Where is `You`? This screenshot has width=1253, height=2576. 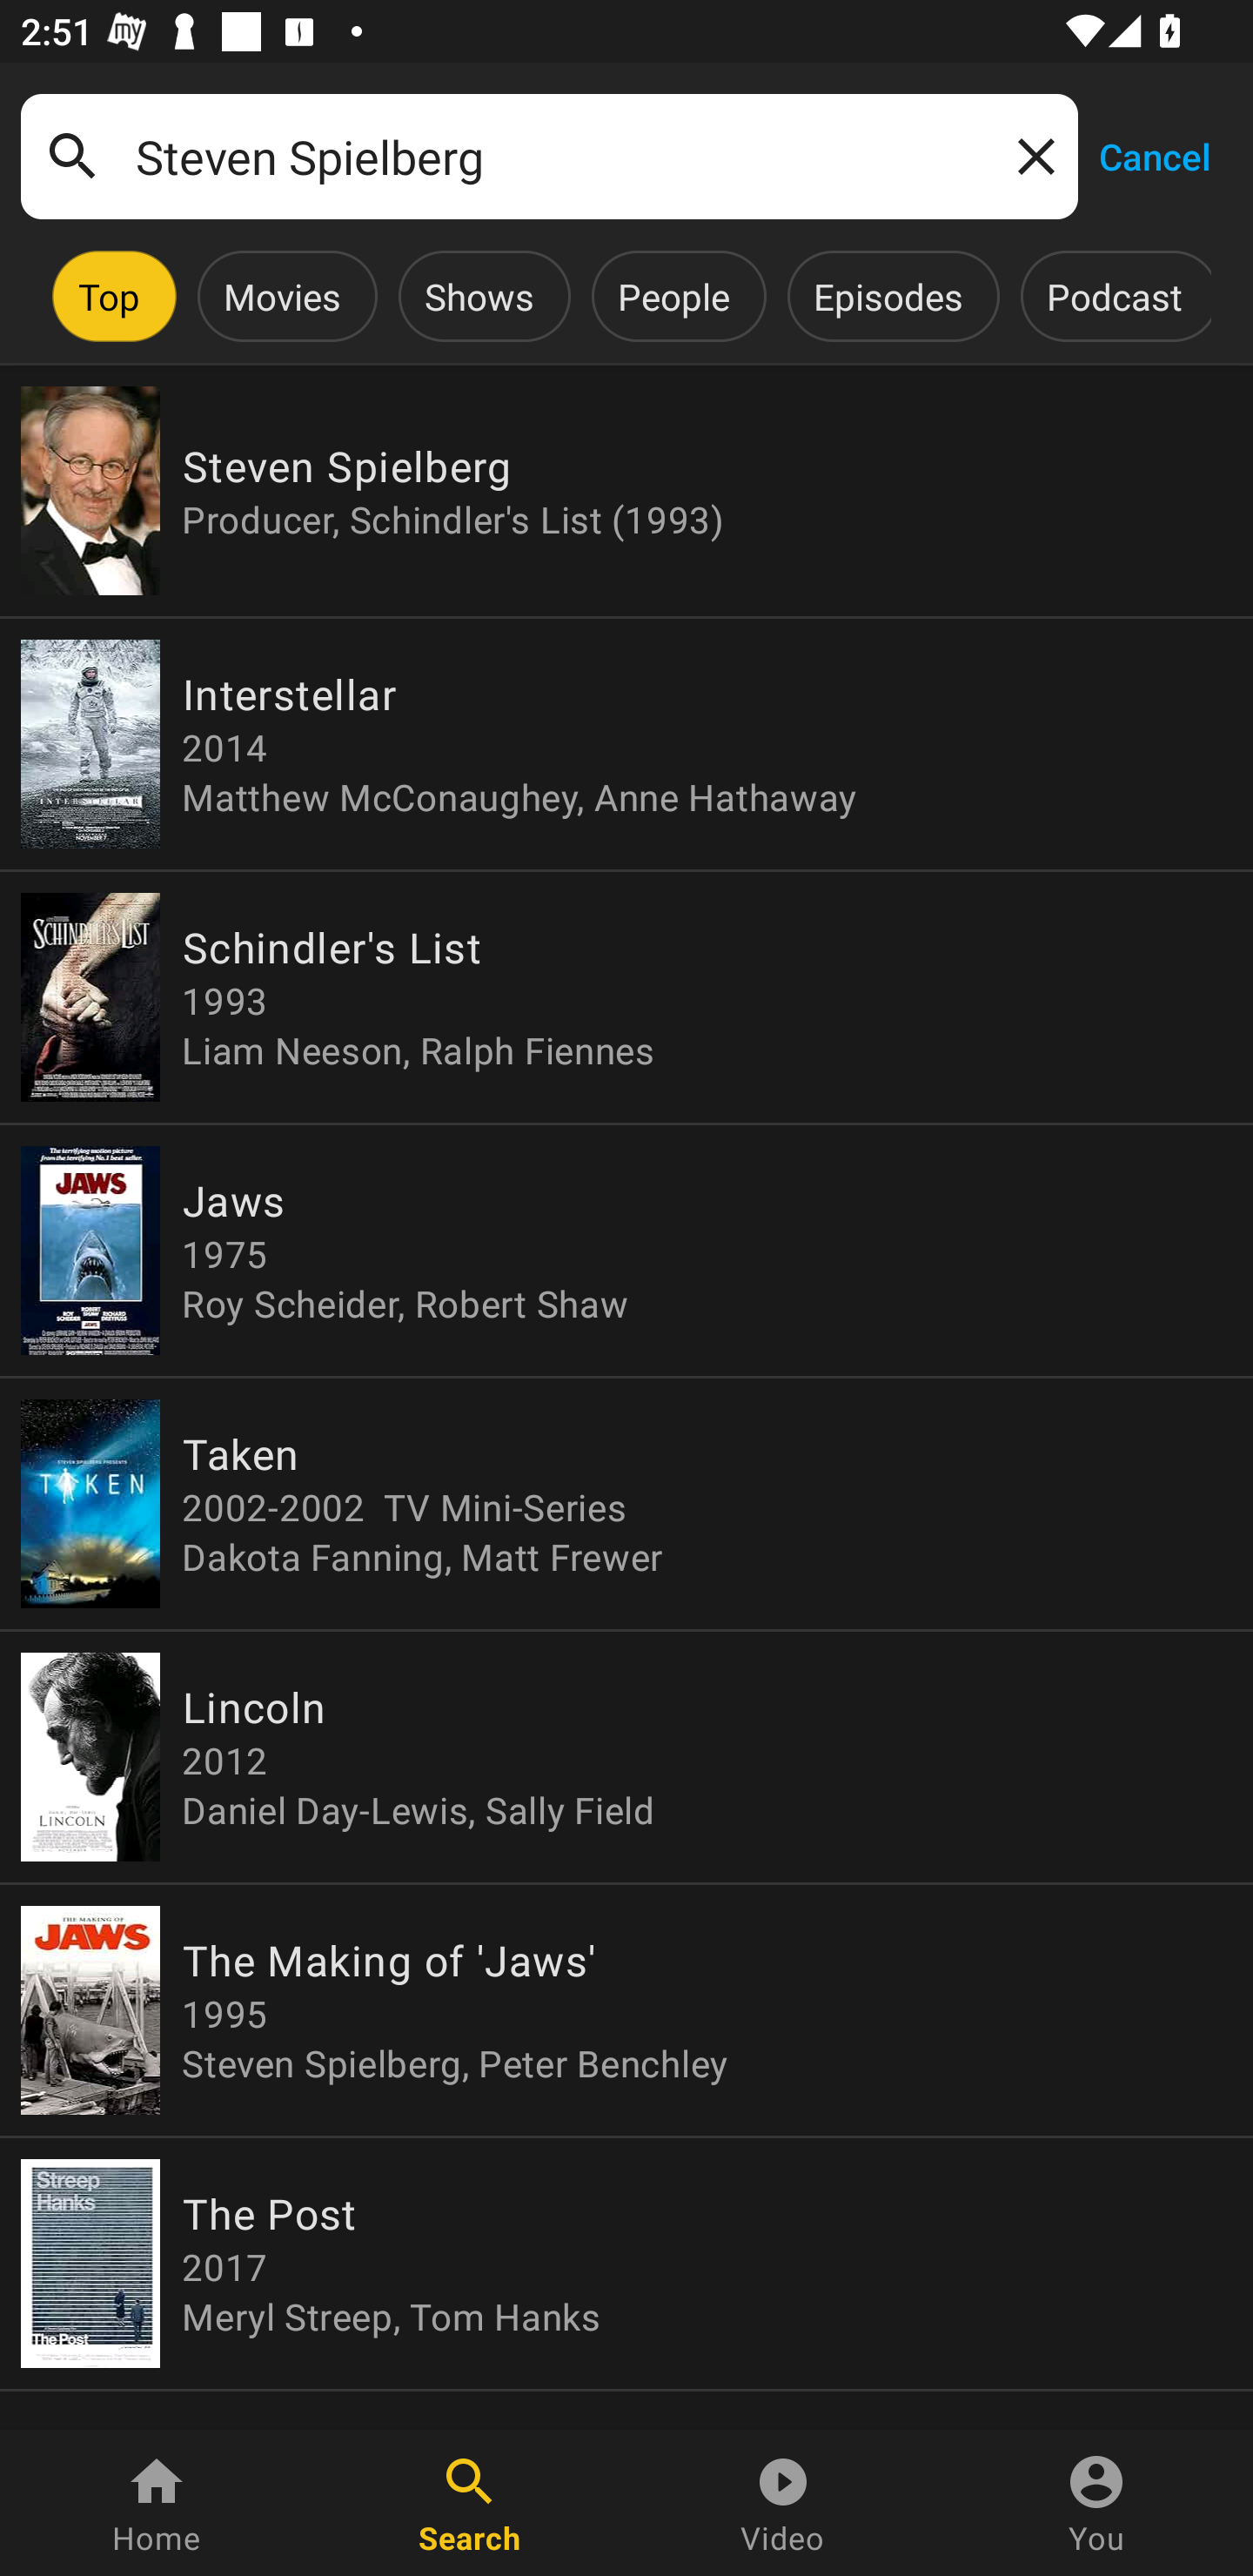 You is located at coordinates (1096, 2503).